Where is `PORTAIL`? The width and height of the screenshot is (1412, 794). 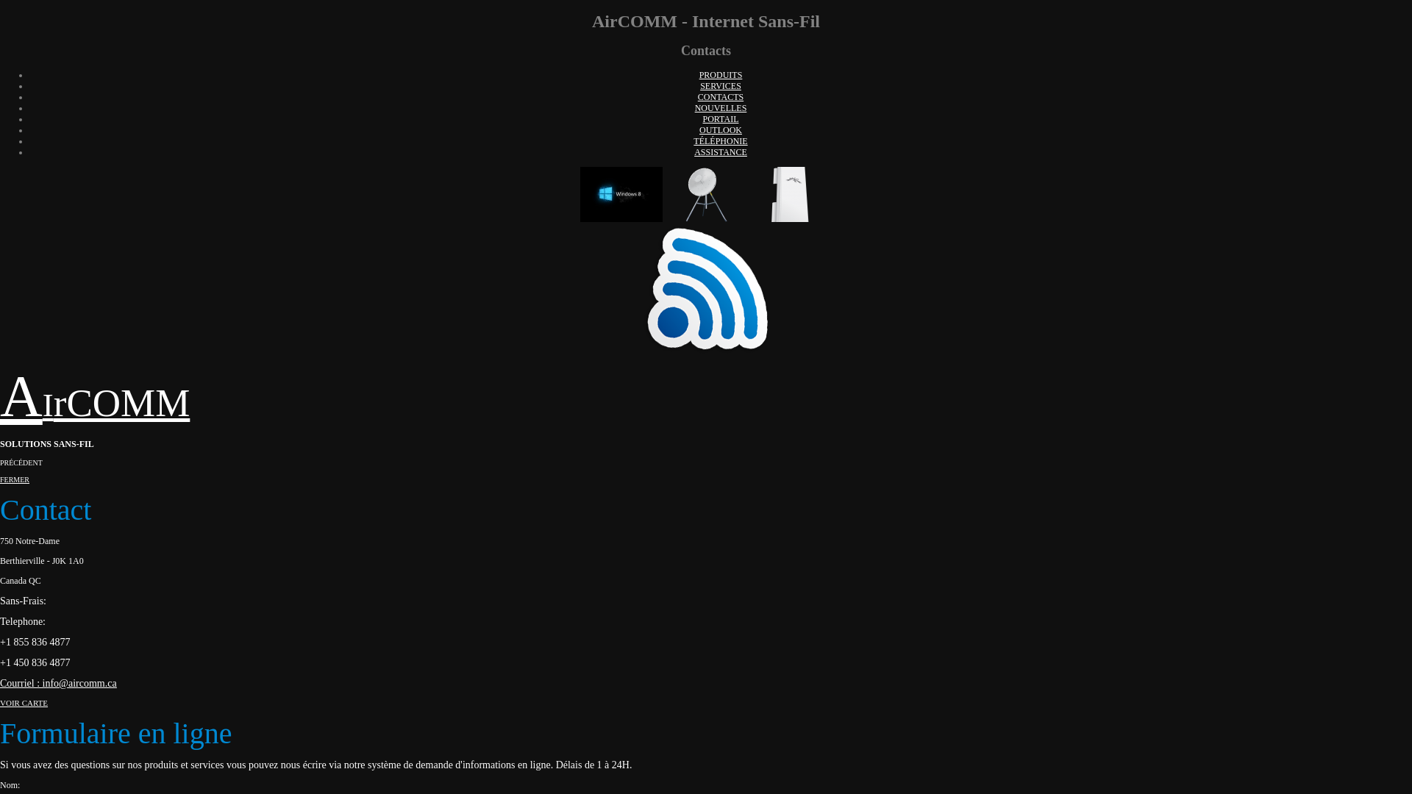 PORTAIL is located at coordinates (721, 119).